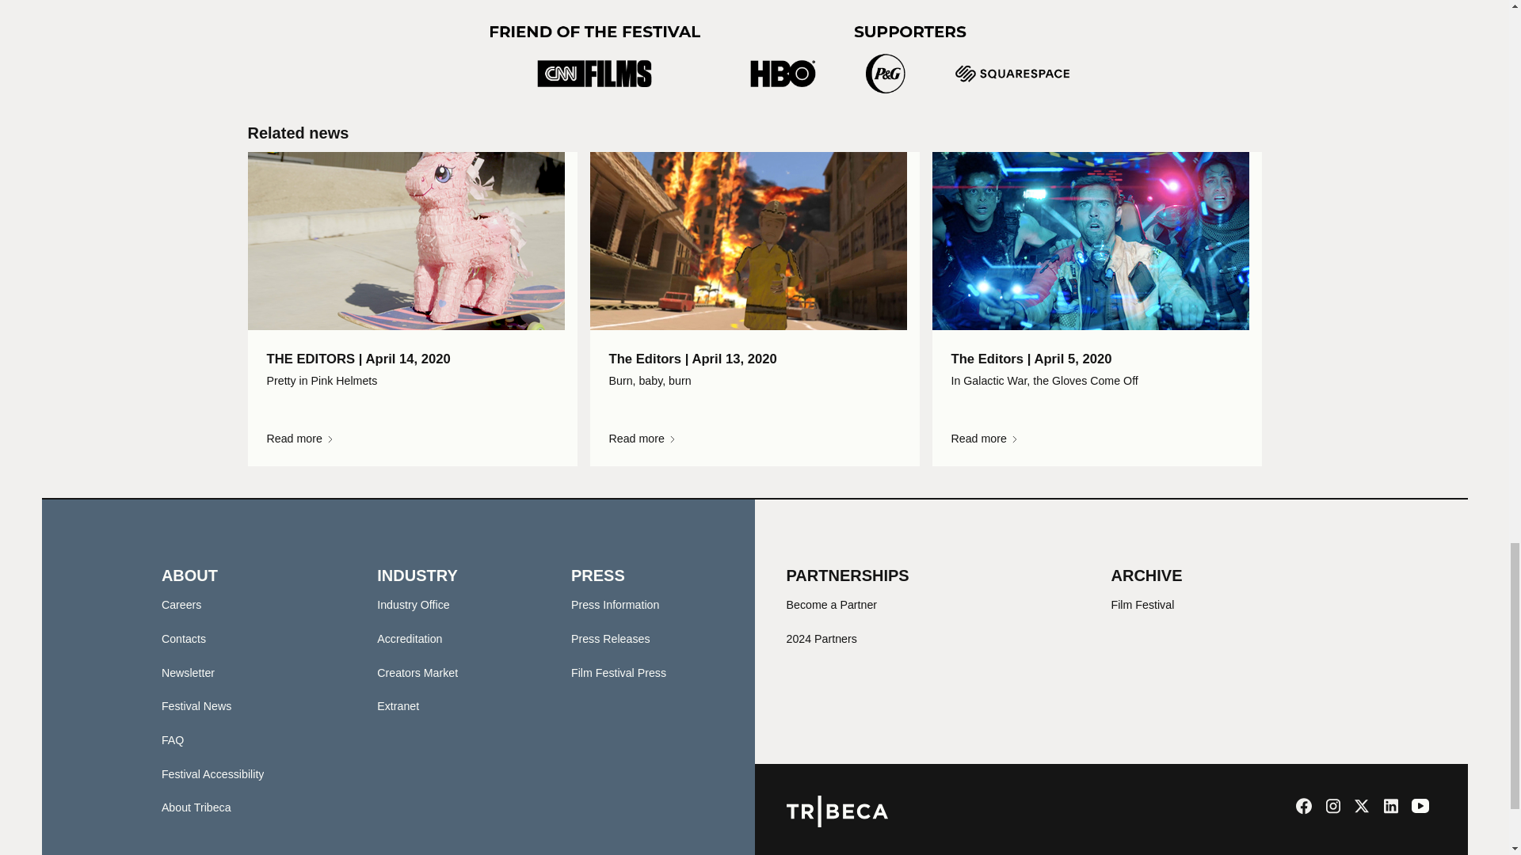 The height and width of the screenshot is (855, 1521). Describe the element at coordinates (181, 605) in the screenshot. I see `Careers` at that location.